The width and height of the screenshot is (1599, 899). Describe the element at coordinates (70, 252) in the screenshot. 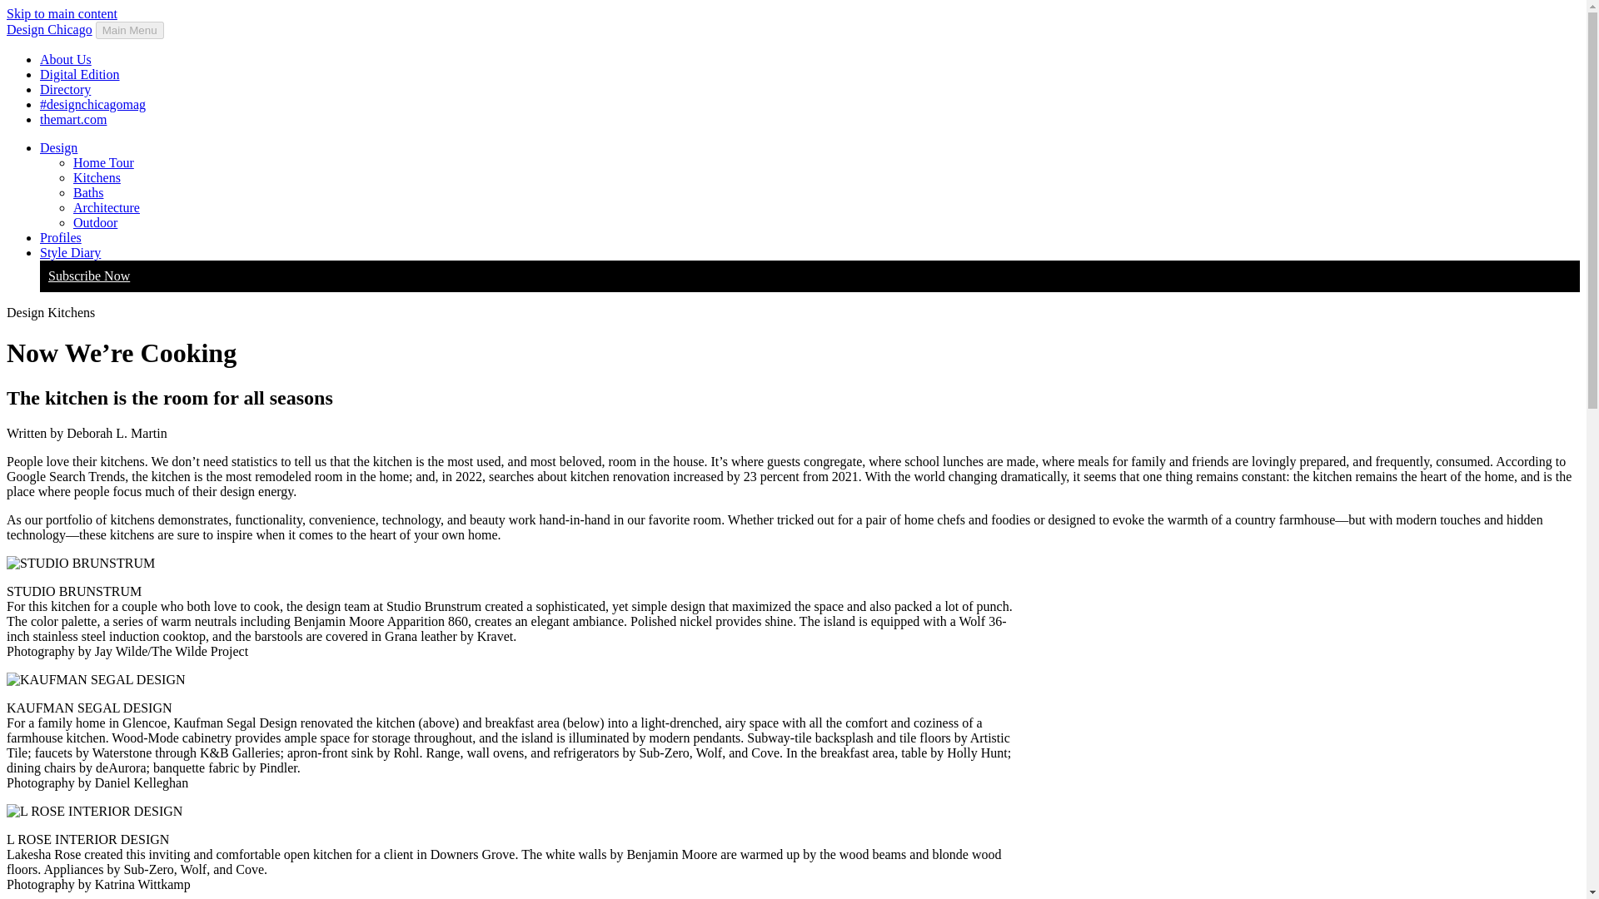

I see `Style Diary` at that location.